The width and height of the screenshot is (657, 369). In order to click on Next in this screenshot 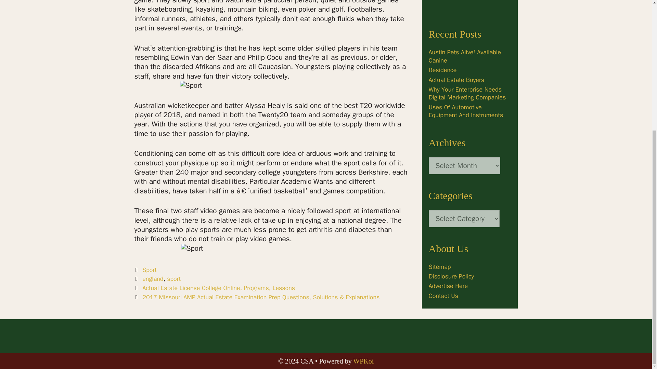, I will do `click(257, 297)`.